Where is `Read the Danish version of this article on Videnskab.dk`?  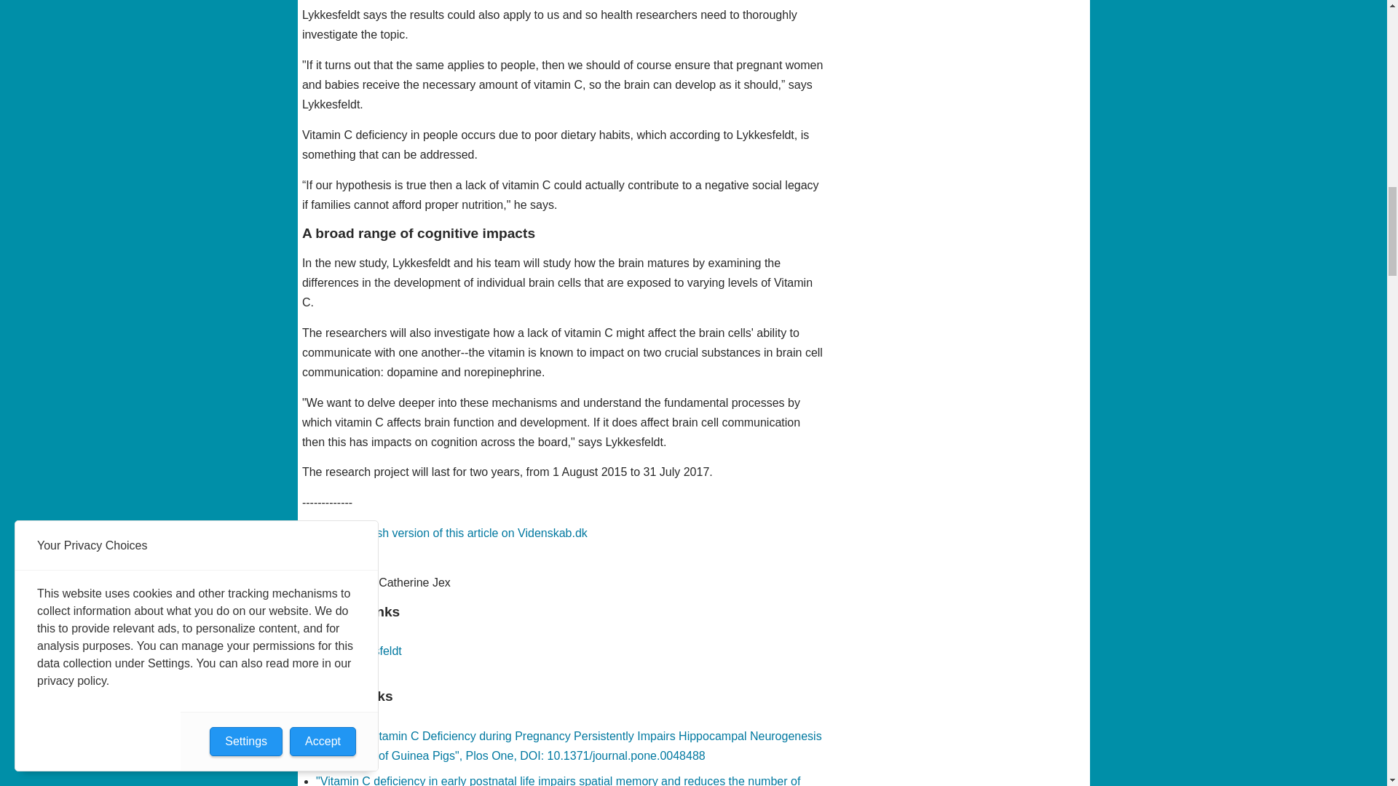 Read the Danish version of this article on Videnskab.dk is located at coordinates (444, 533).